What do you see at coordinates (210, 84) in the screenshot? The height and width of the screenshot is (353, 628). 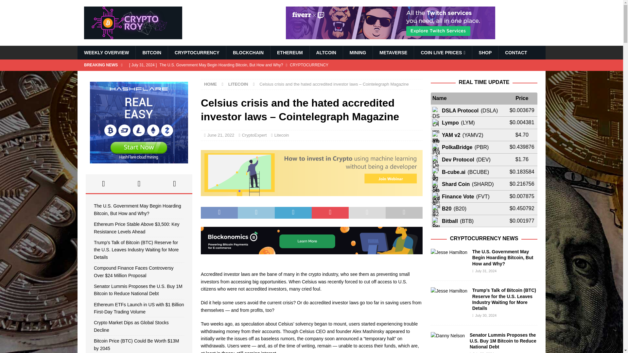 I see `HOME` at bounding box center [210, 84].